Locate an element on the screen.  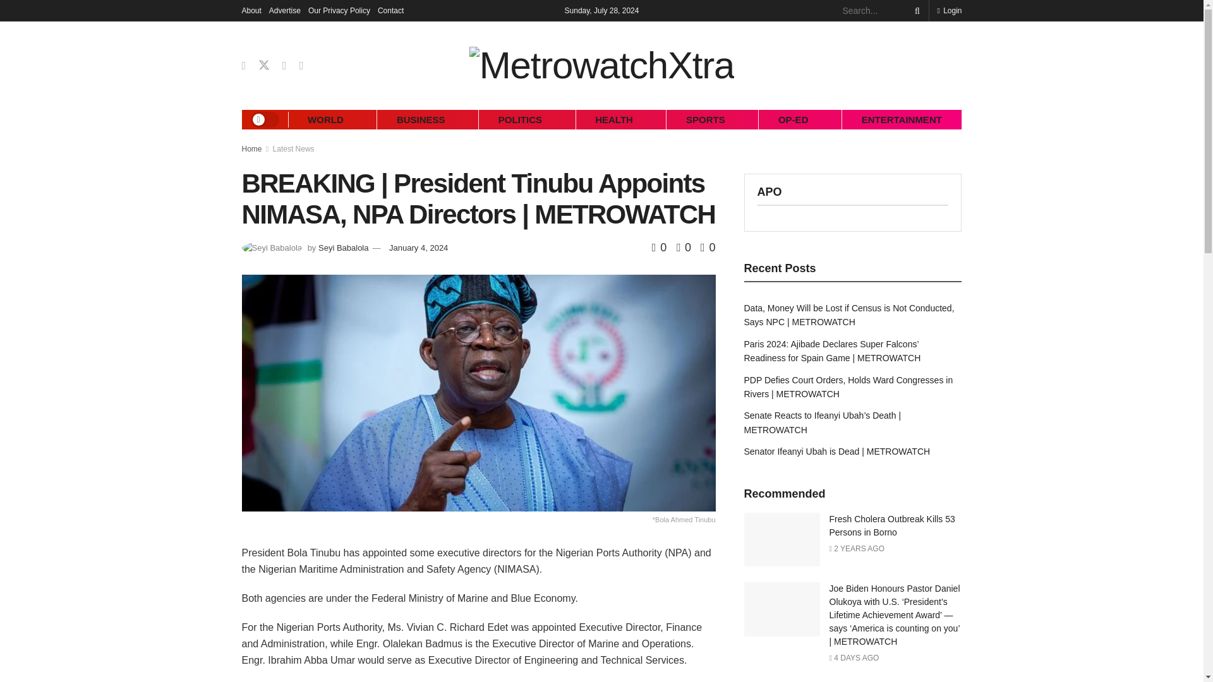
Latest News is located at coordinates (293, 149).